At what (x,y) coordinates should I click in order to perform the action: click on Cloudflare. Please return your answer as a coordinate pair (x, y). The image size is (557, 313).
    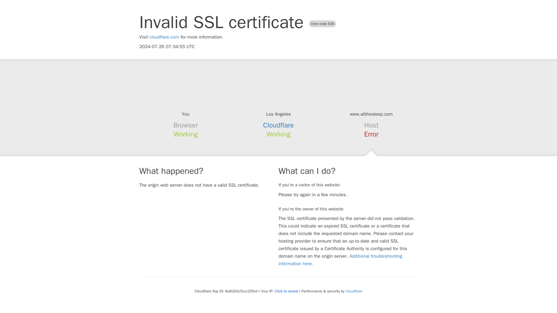
    Looking at the image, I should click on (354, 291).